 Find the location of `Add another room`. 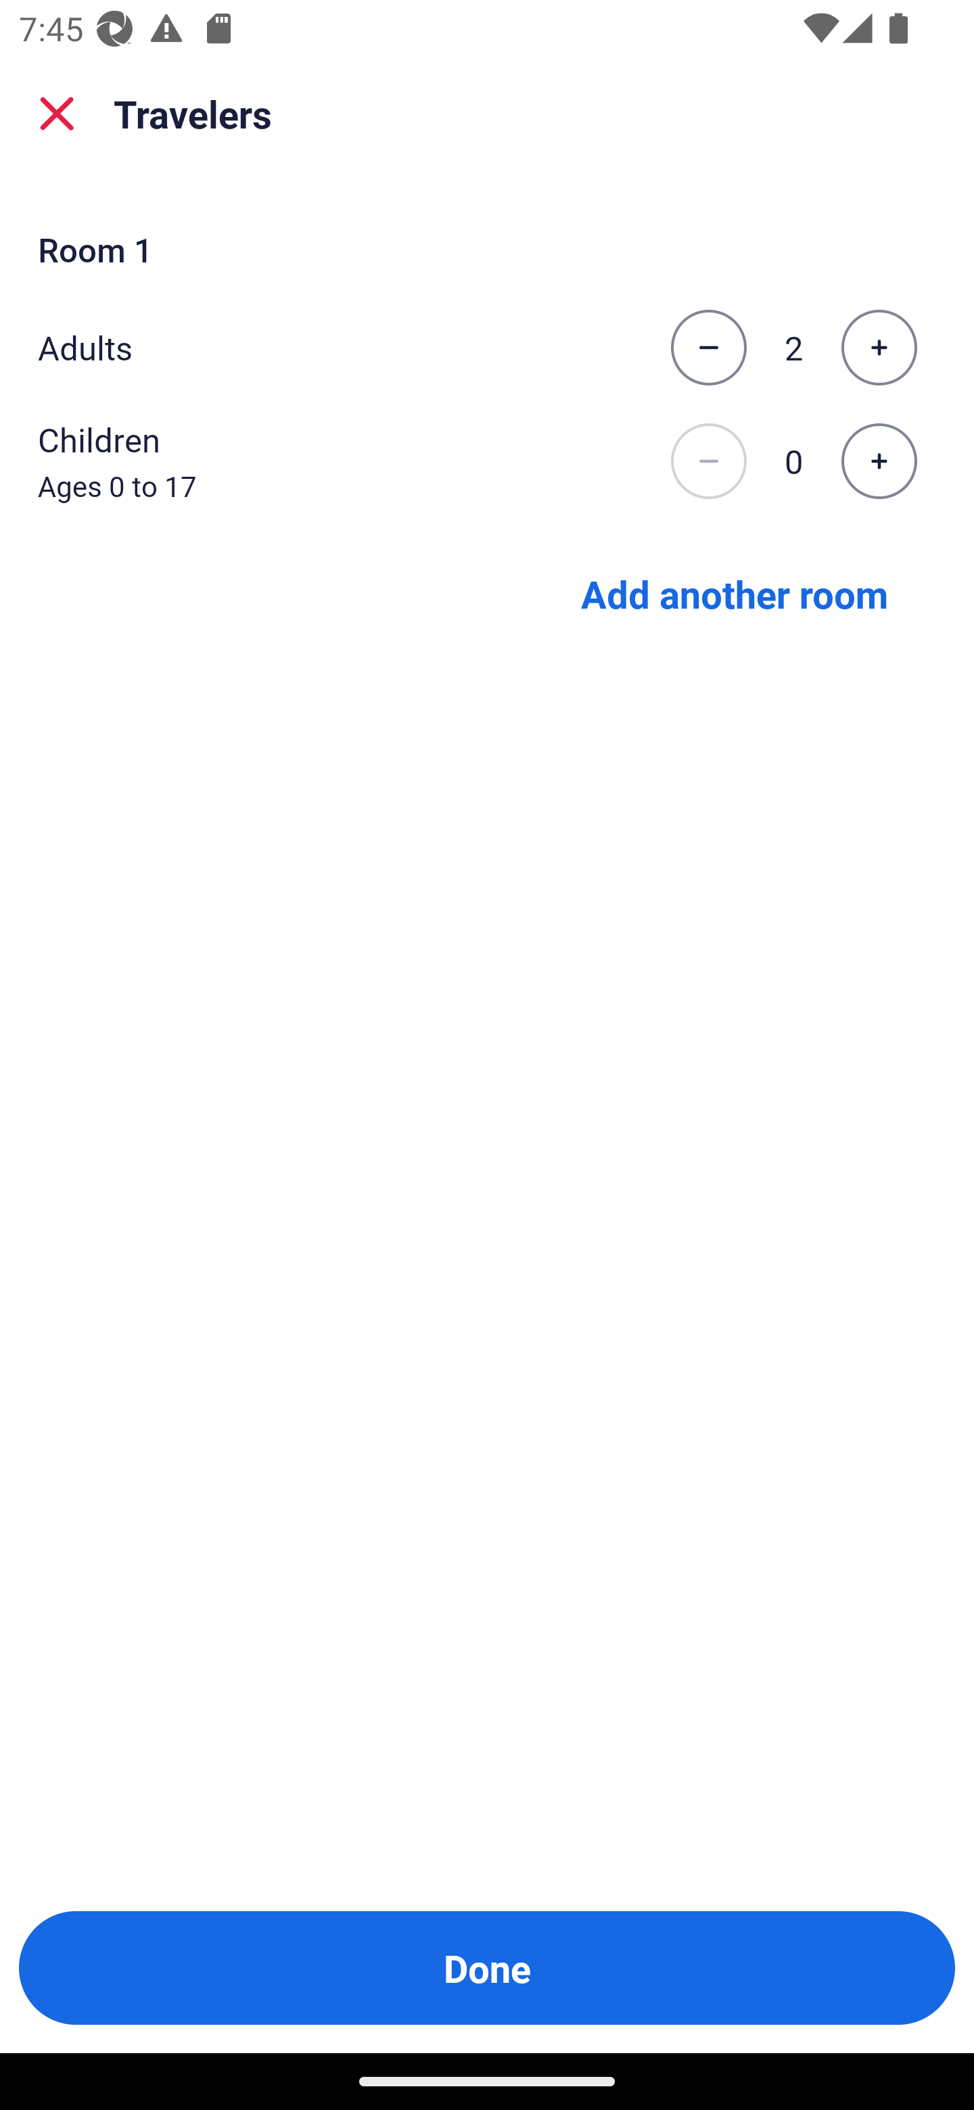

Add another room is located at coordinates (735, 592).